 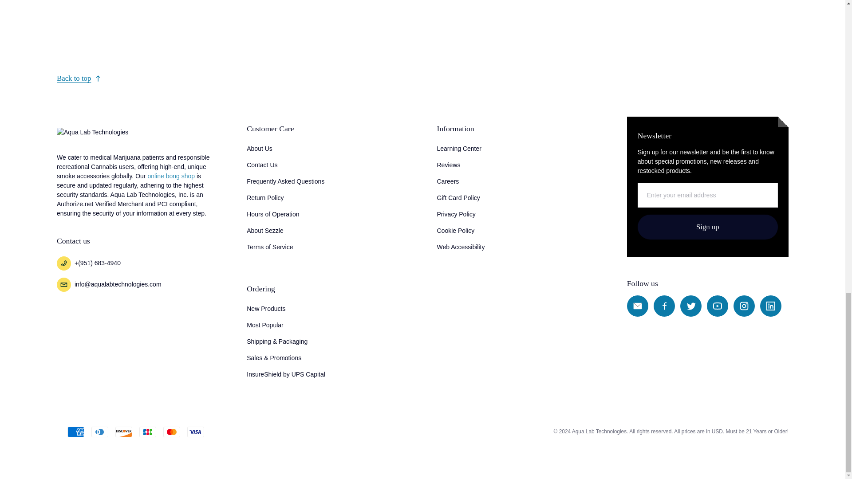 What do you see at coordinates (770, 306) in the screenshot?
I see `Linkedin` at bounding box center [770, 306].